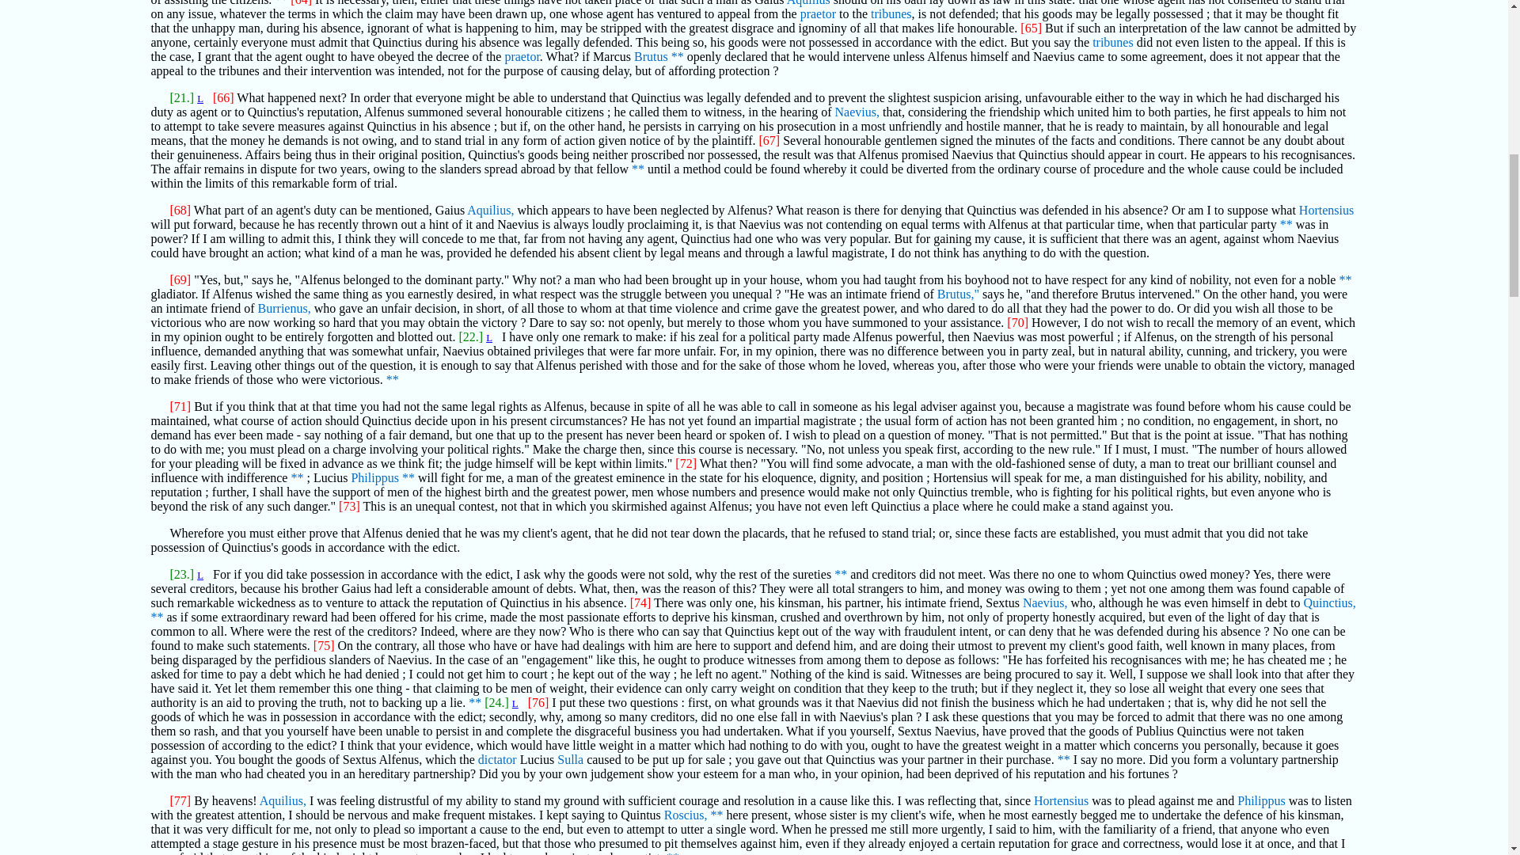  I want to click on 67, so click(280, 3).